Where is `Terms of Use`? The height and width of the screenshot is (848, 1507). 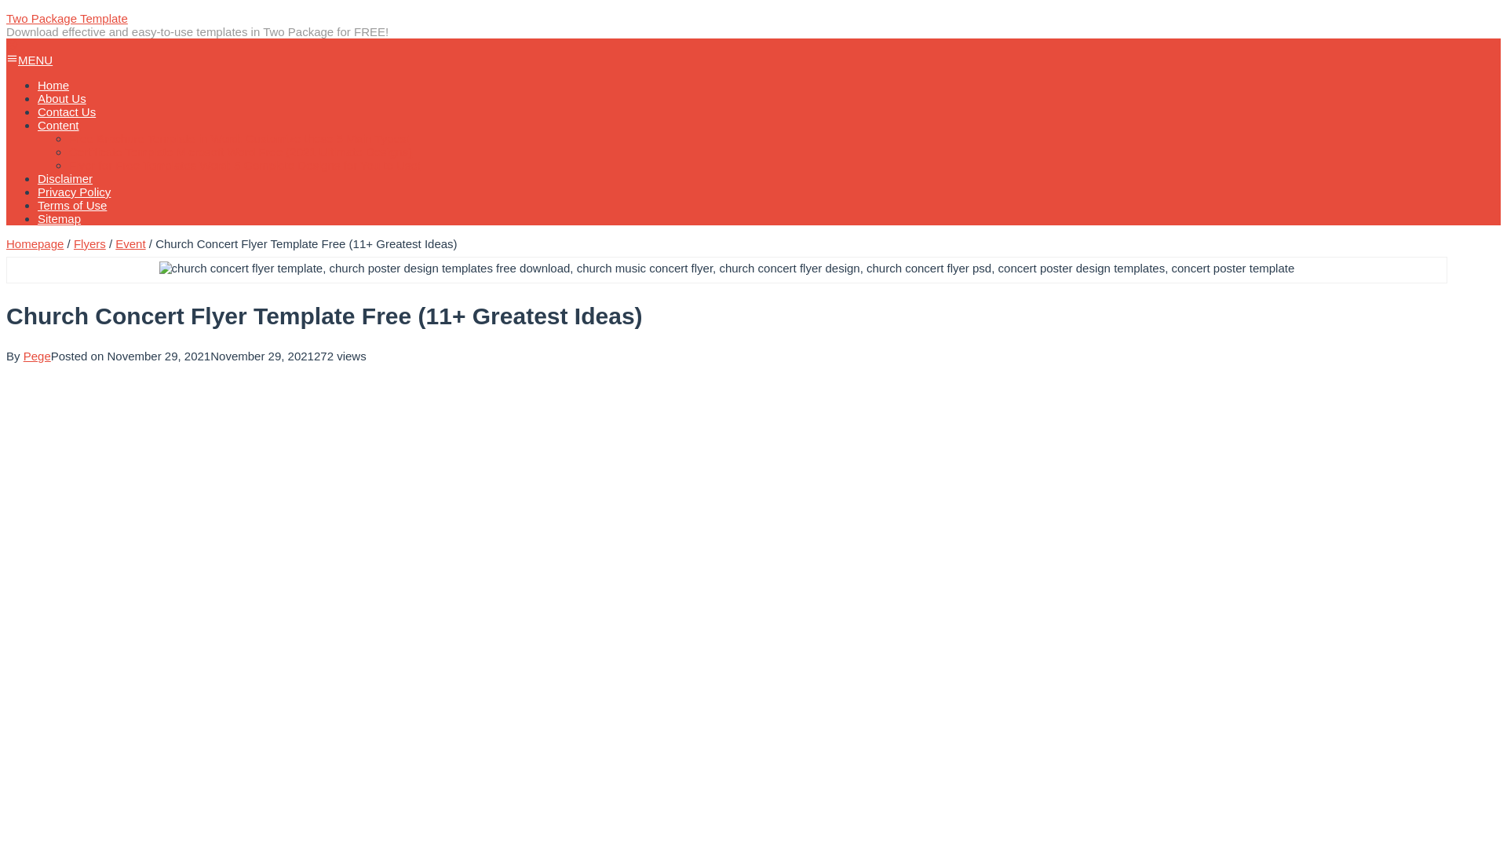
Terms of Use is located at coordinates (72, 205).